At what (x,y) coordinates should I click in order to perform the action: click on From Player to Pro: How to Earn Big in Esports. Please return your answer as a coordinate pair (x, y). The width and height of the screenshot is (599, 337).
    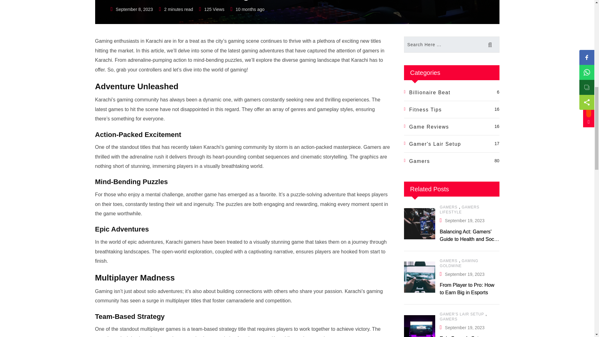
    Looking at the image, I should click on (419, 277).